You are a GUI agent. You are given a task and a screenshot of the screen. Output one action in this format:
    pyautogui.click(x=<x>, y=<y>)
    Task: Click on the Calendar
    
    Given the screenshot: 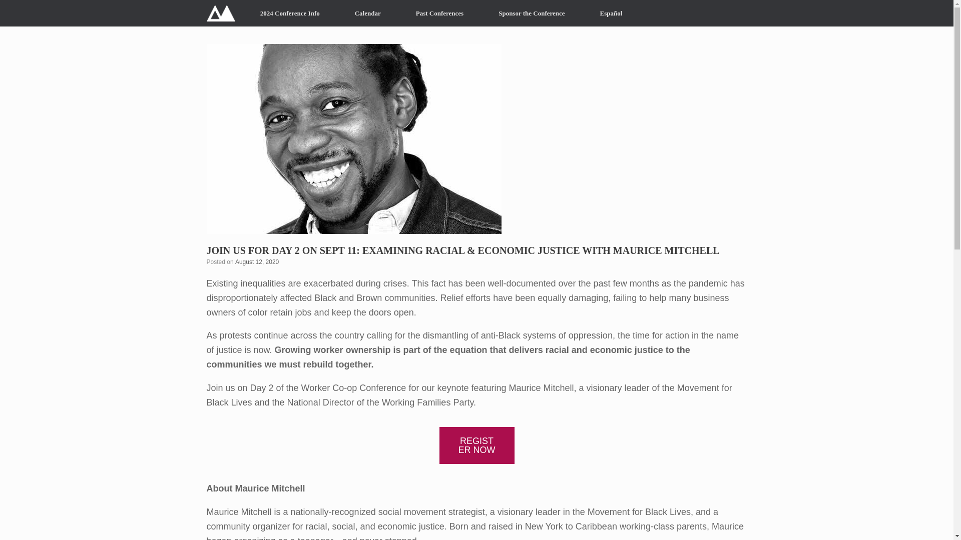 What is the action you would take?
    pyautogui.click(x=367, y=13)
    